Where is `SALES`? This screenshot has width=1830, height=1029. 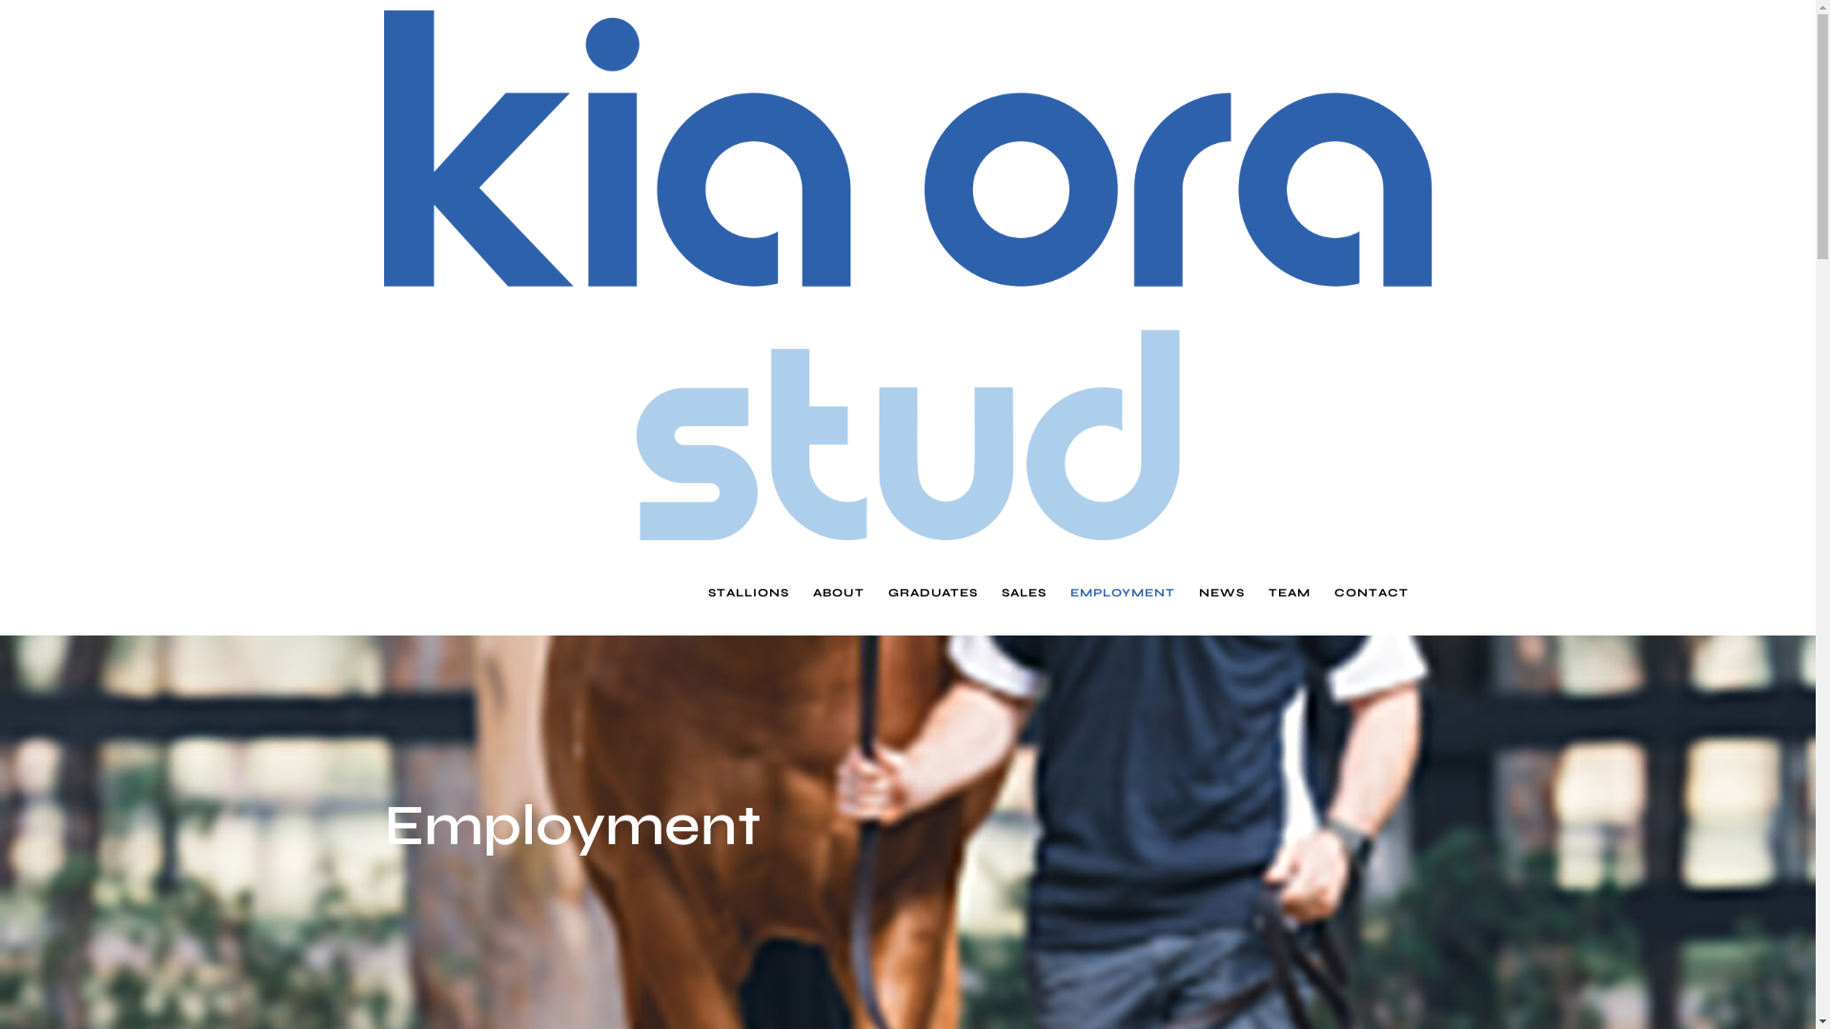 SALES is located at coordinates (1024, 593).